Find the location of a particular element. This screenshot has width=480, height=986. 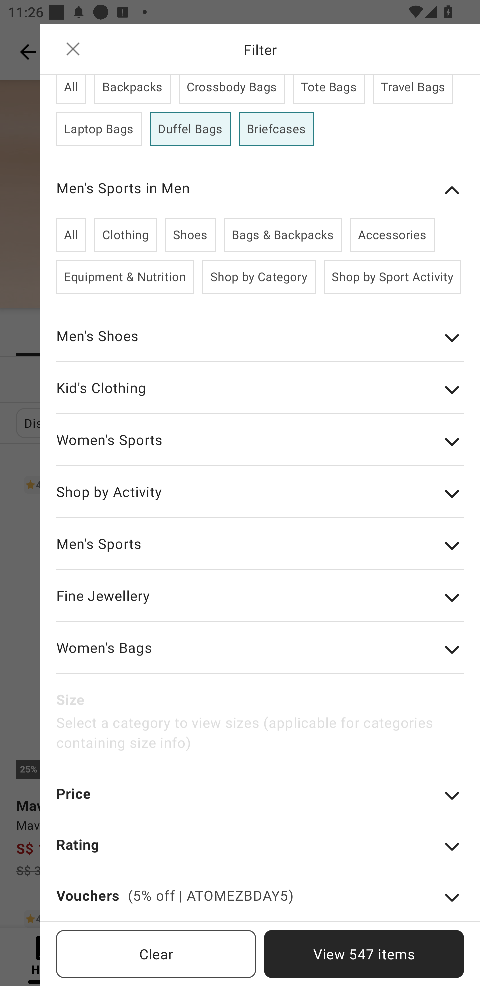

Shoes is located at coordinates (190, 235).